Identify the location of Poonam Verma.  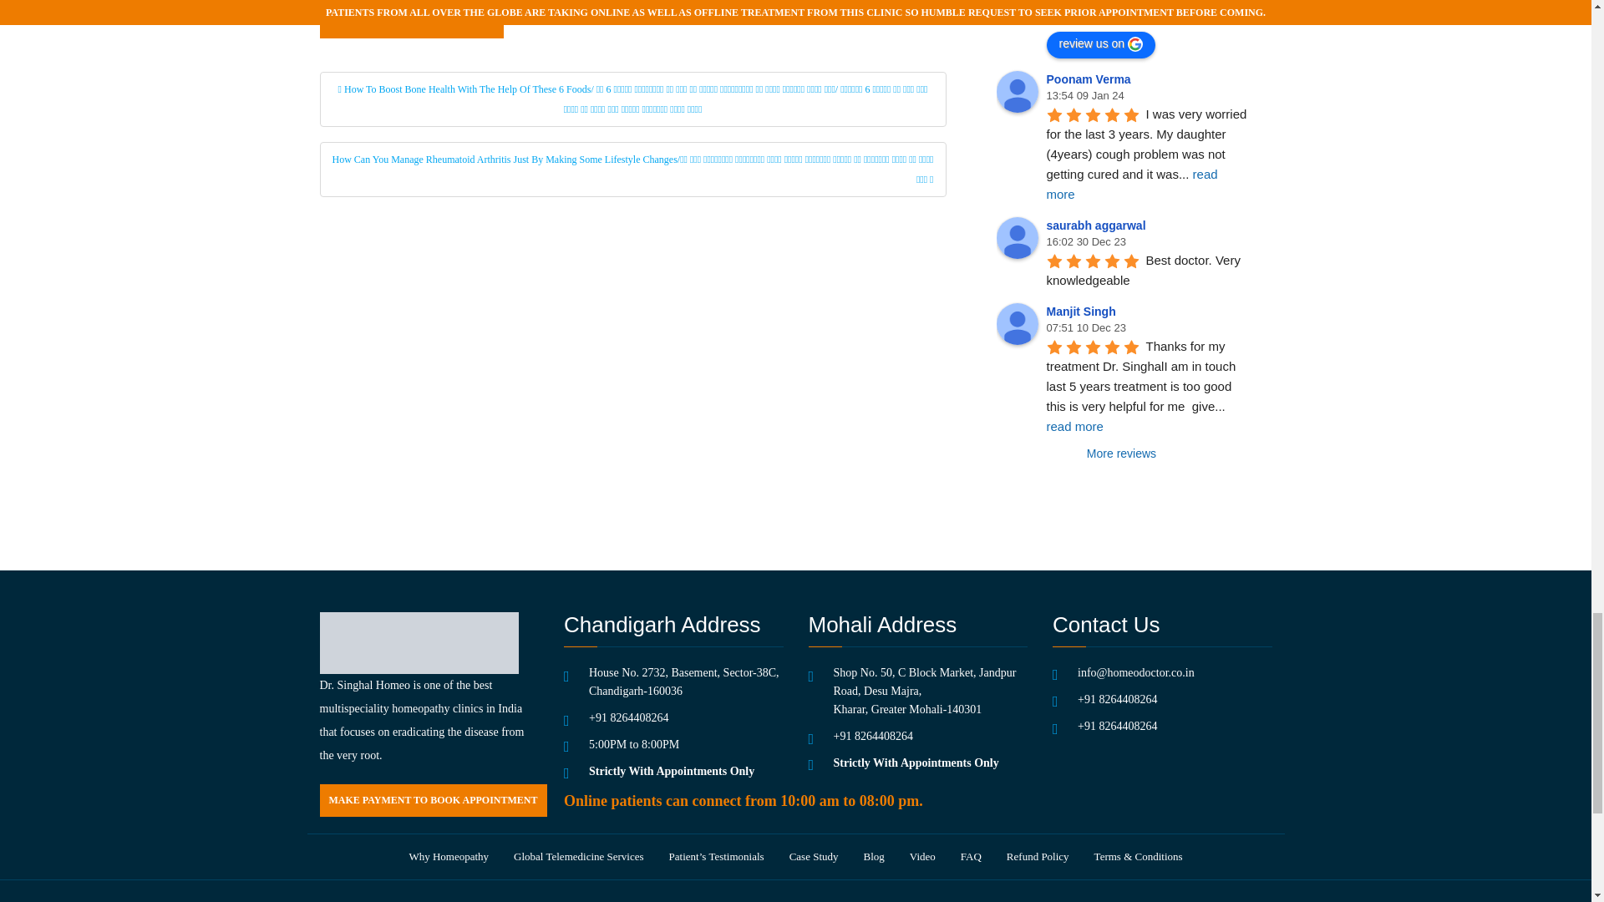
(1017, 92).